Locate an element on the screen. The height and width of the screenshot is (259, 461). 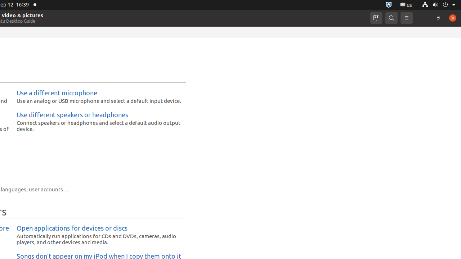
Close is located at coordinates (453, 18).